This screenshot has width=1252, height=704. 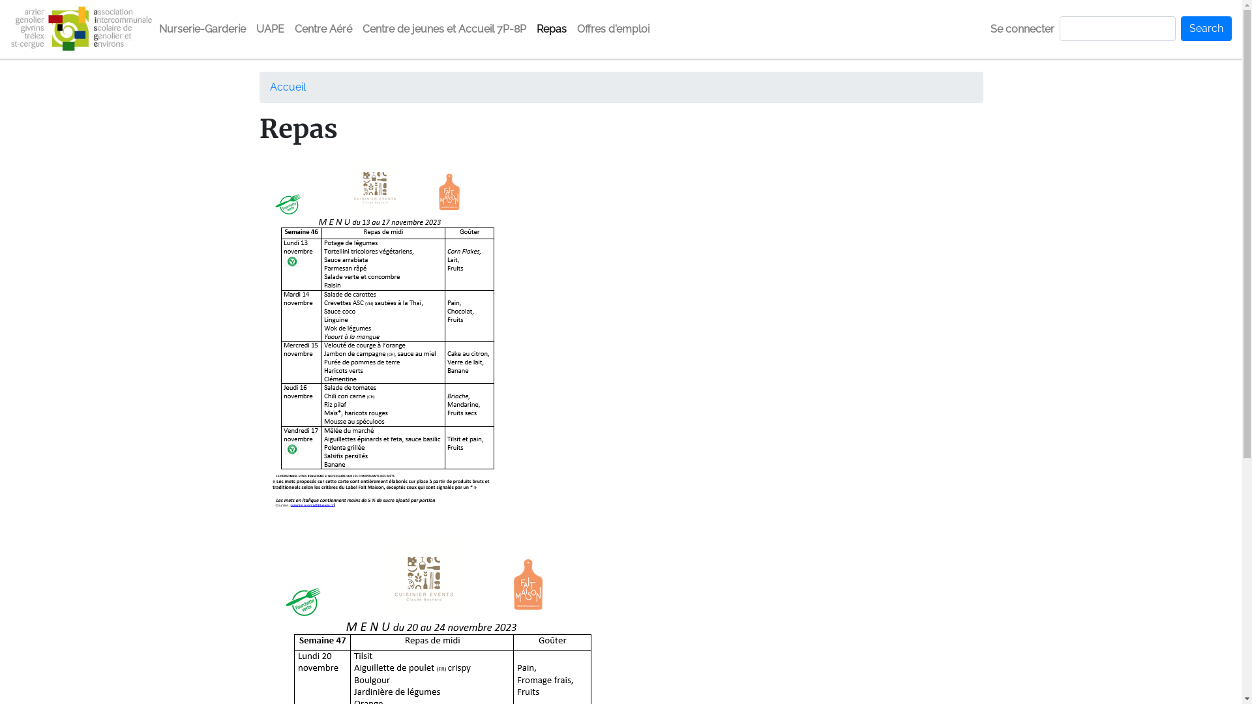 What do you see at coordinates (1206, 29) in the screenshot?
I see `Search` at bounding box center [1206, 29].